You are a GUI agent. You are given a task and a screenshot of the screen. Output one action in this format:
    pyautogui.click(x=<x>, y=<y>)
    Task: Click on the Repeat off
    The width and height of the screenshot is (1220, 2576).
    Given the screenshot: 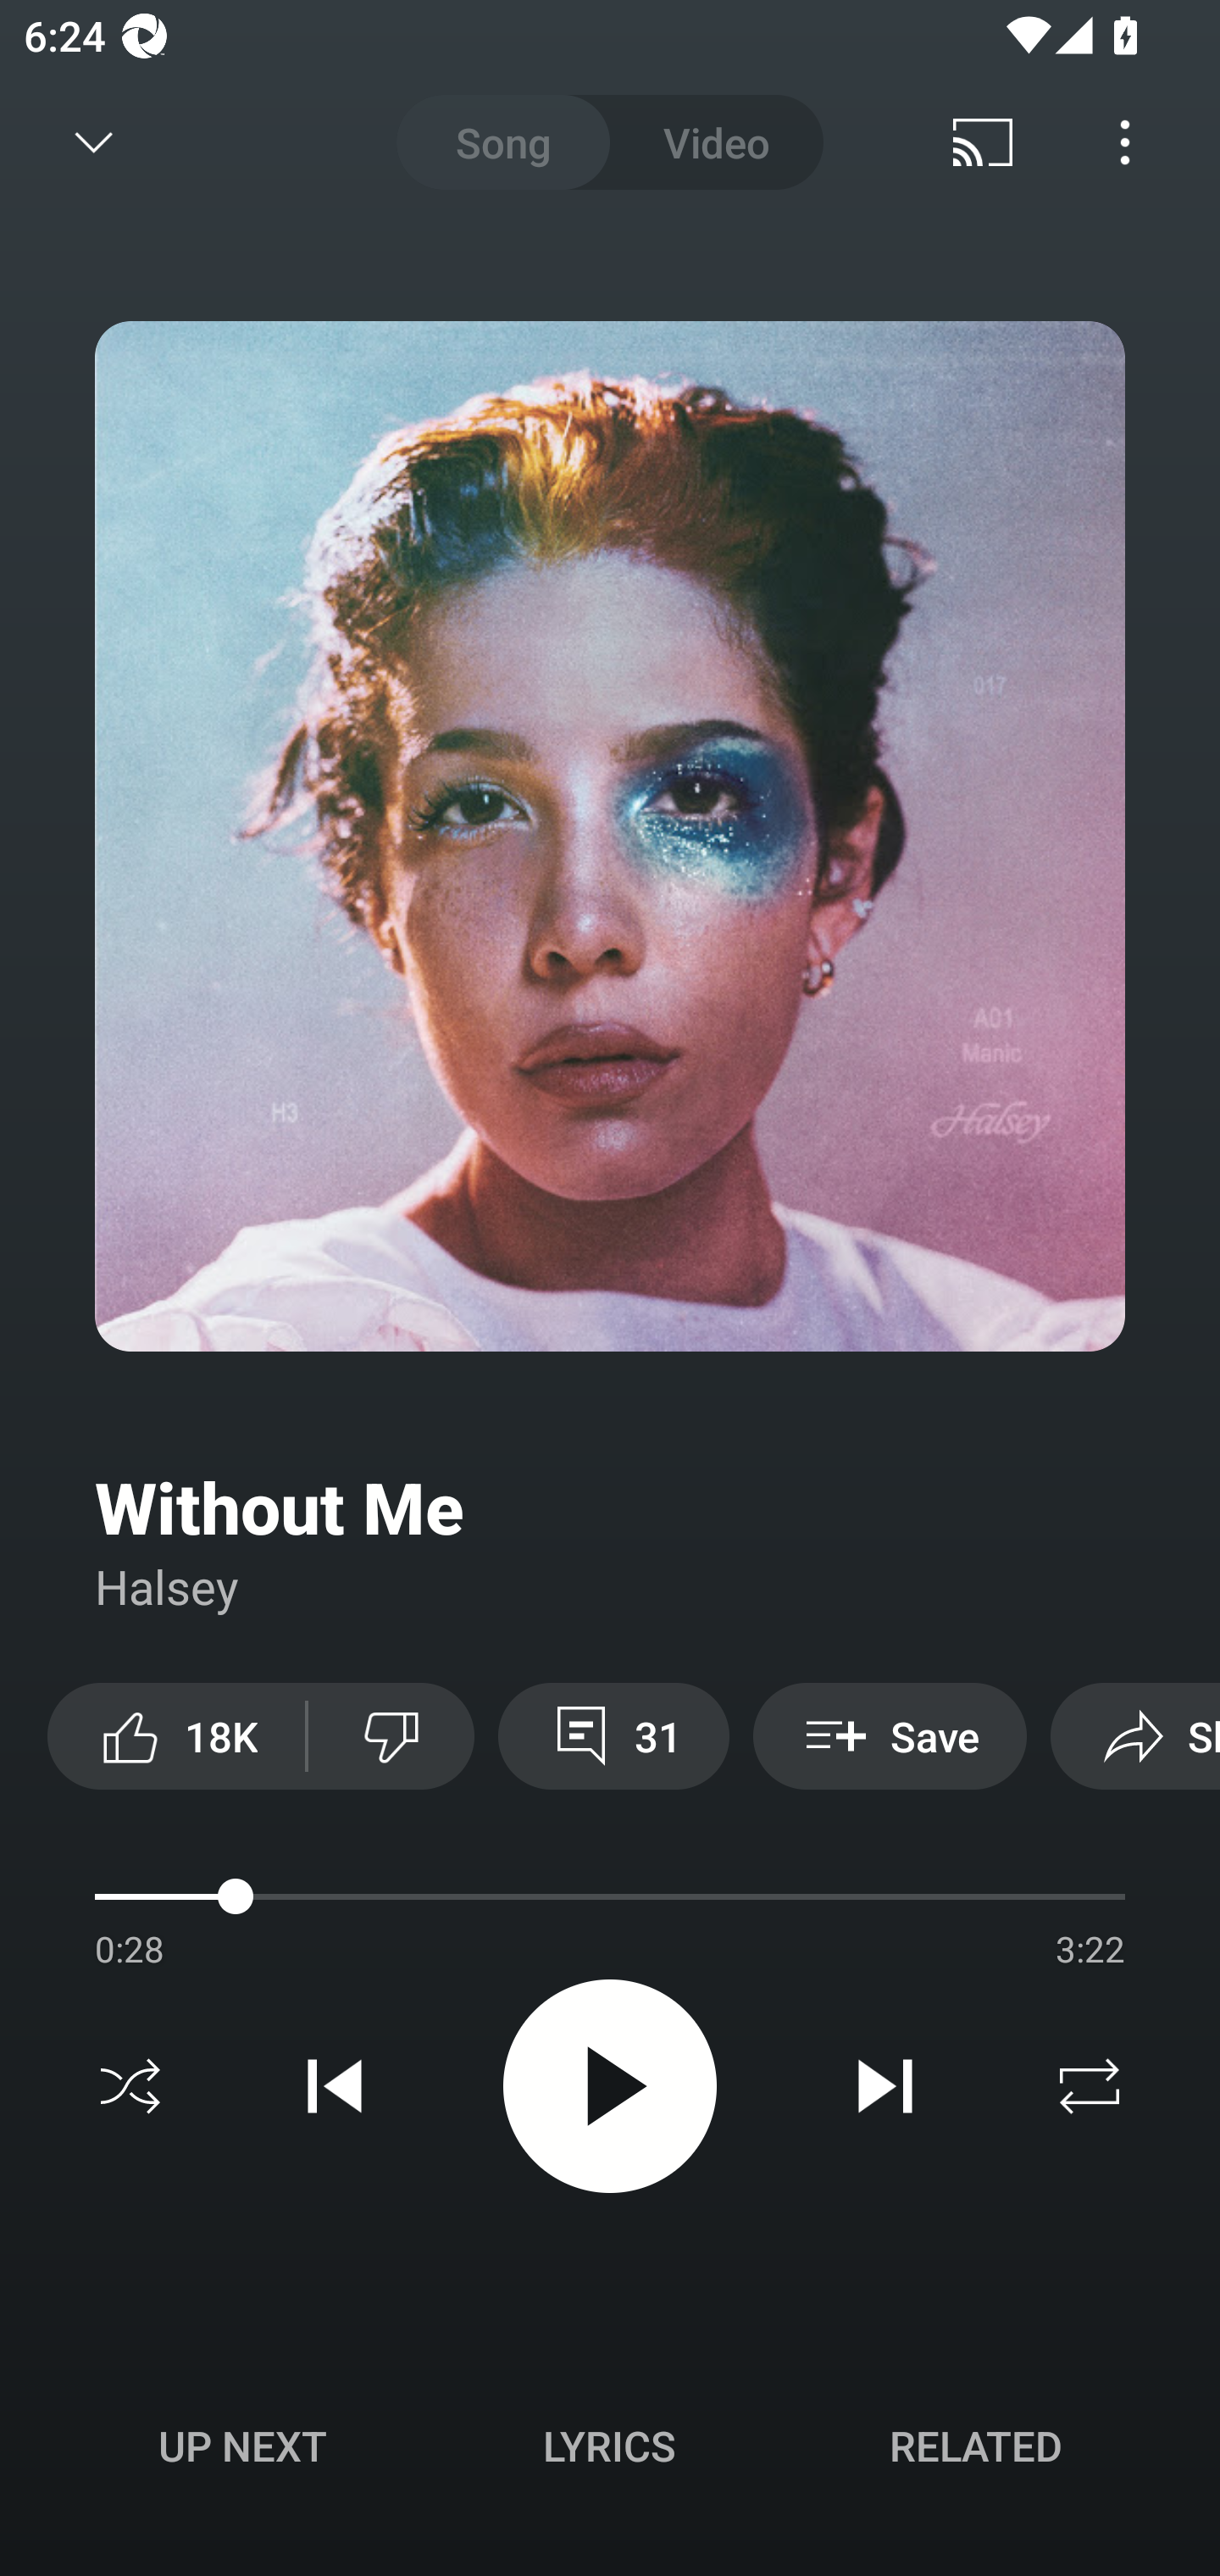 What is the action you would take?
    pyautogui.click(x=1090, y=2086)
    